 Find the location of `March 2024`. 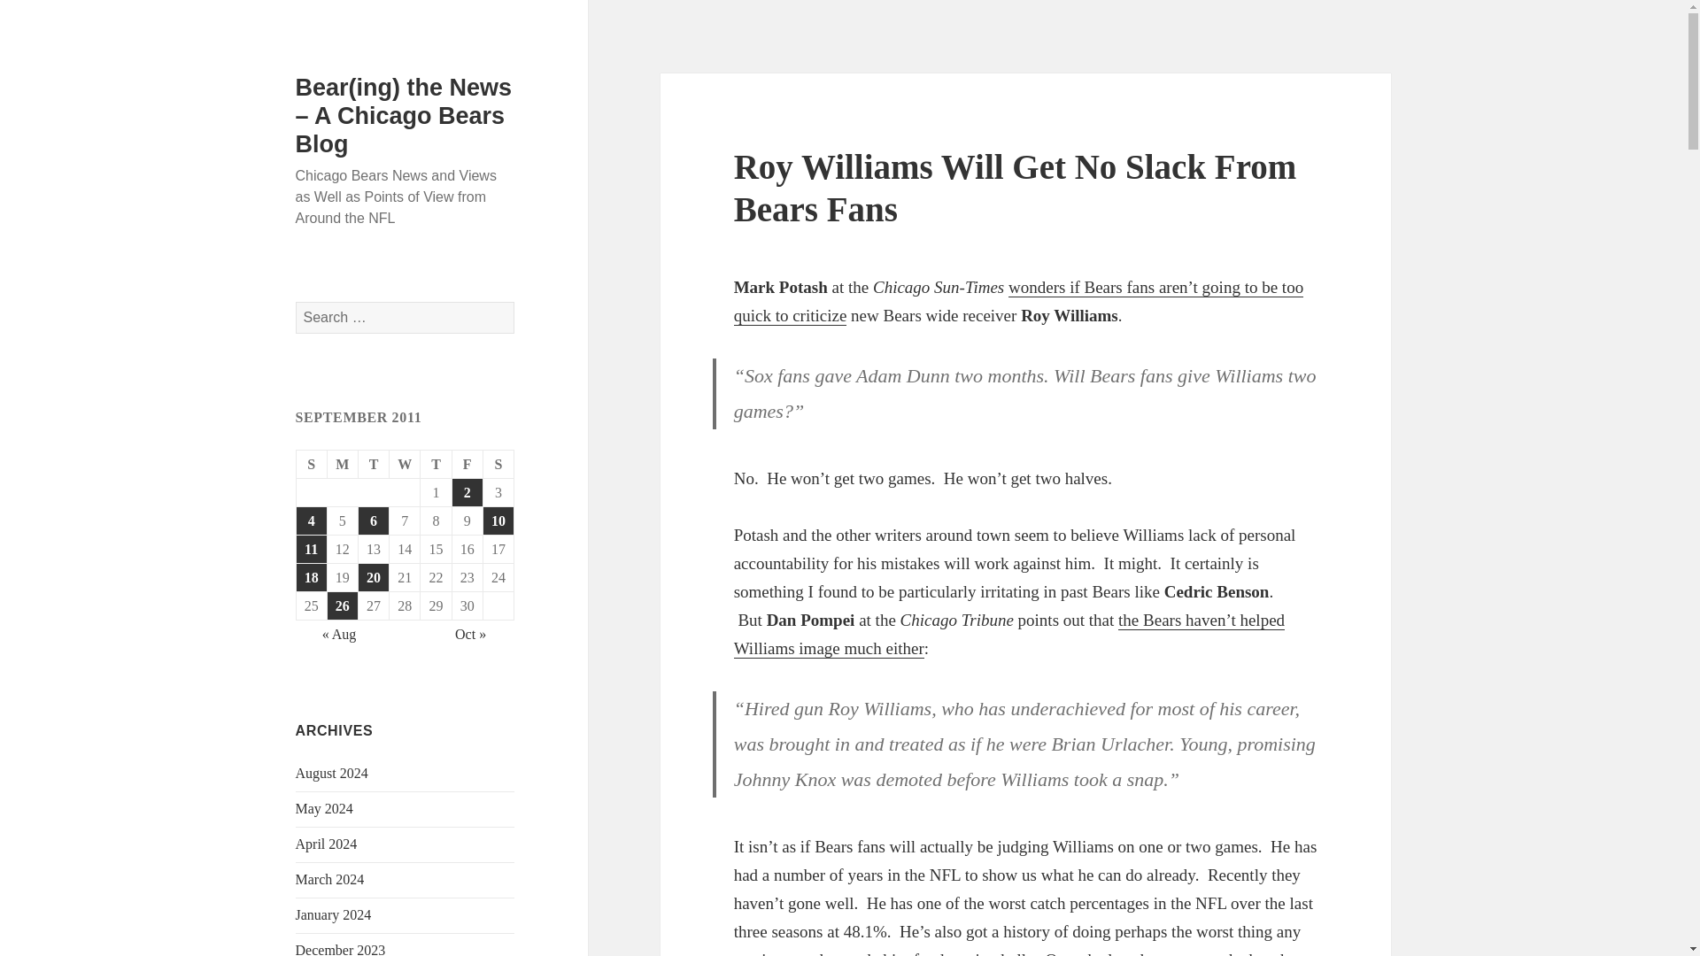

March 2024 is located at coordinates (330, 879).